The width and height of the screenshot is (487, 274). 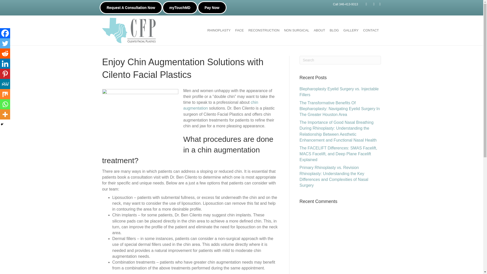 What do you see at coordinates (5, 43) in the screenshot?
I see `Twitter` at bounding box center [5, 43].